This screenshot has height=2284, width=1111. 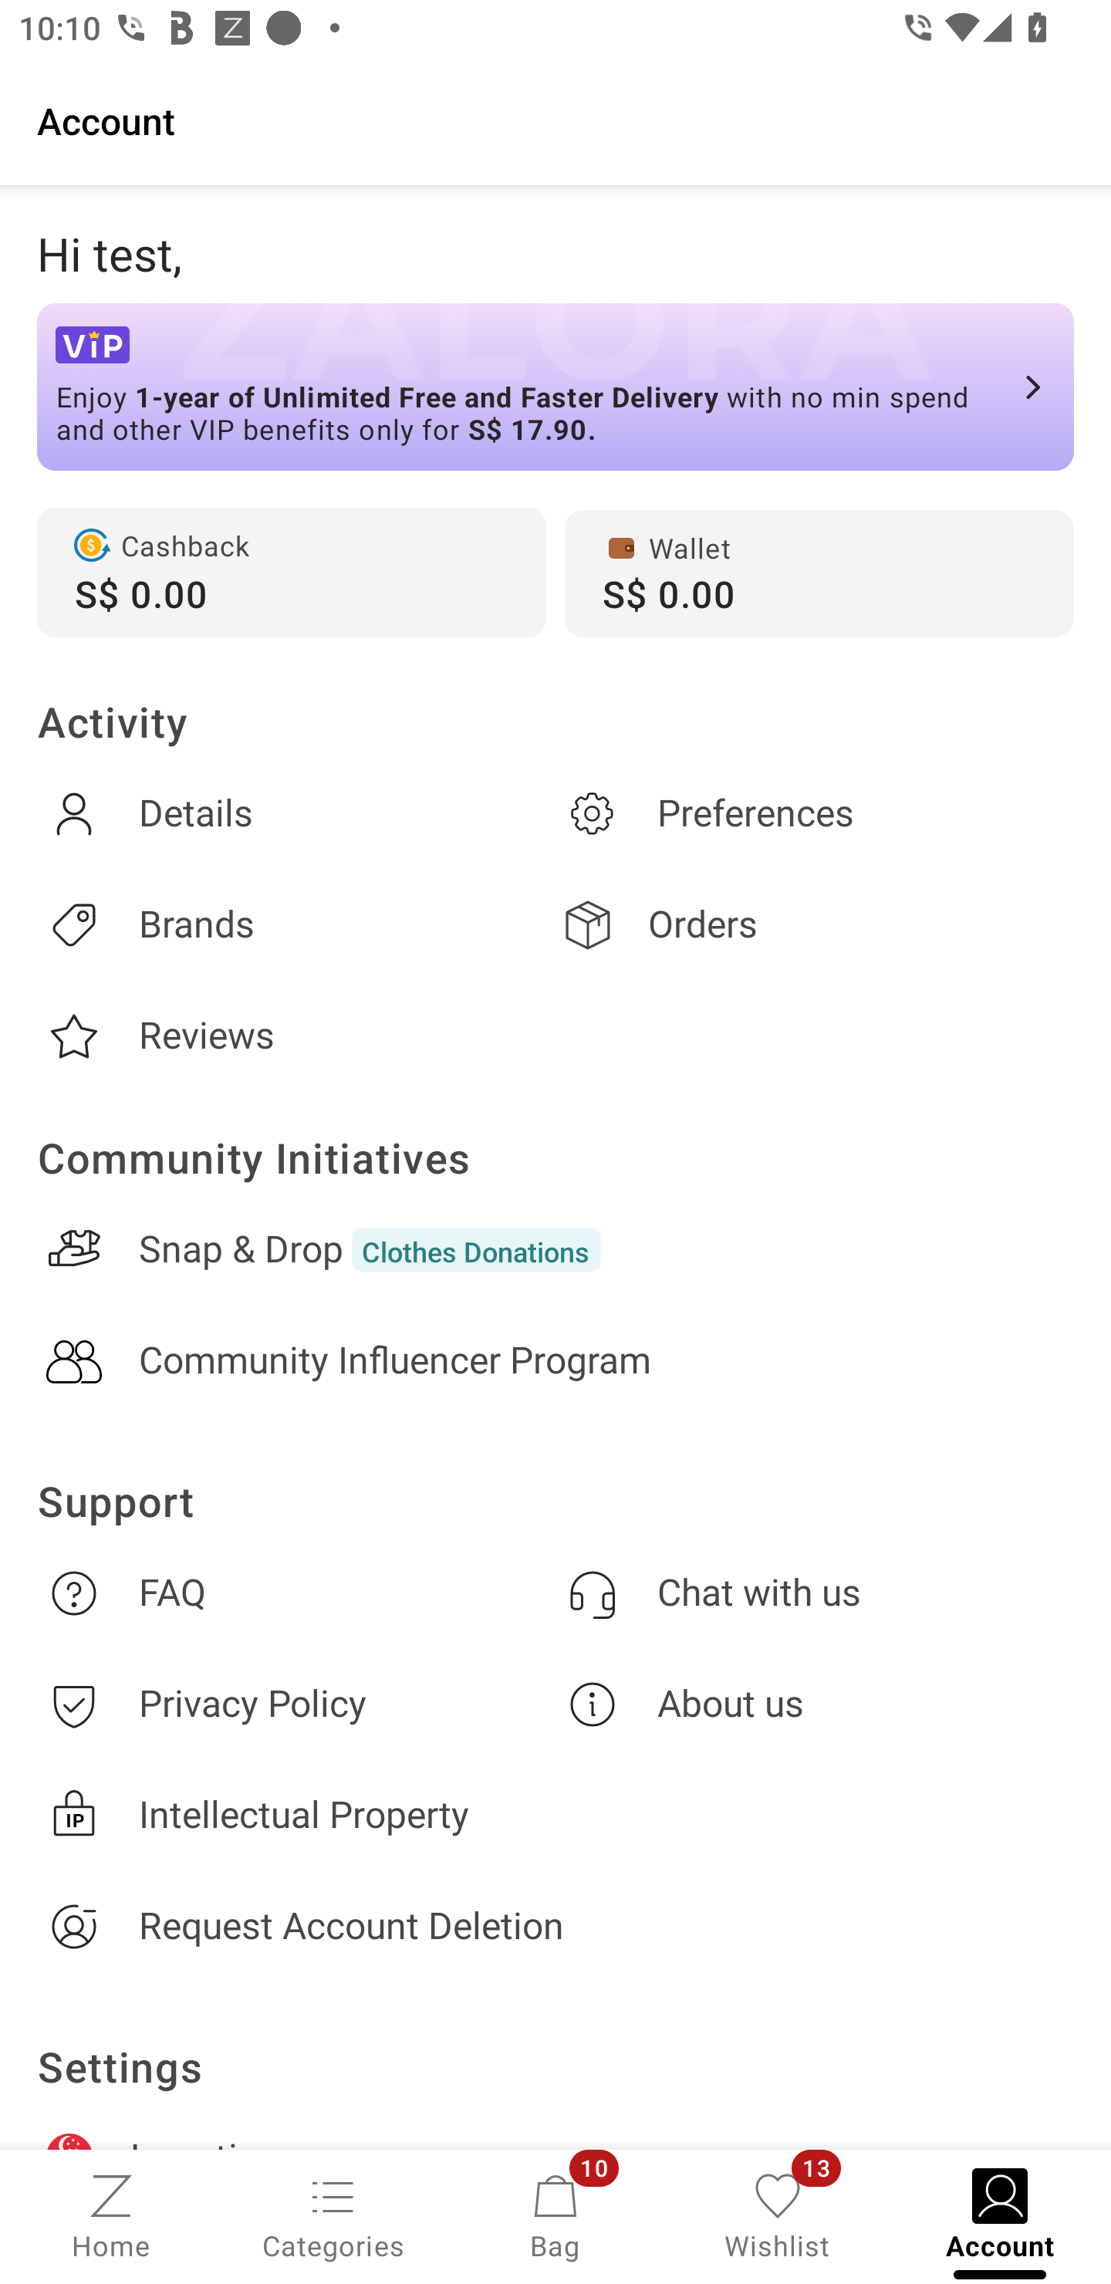 What do you see at coordinates (815, 1705) in the screenshot?
I see `About us` at bounding box center [815, 1705].